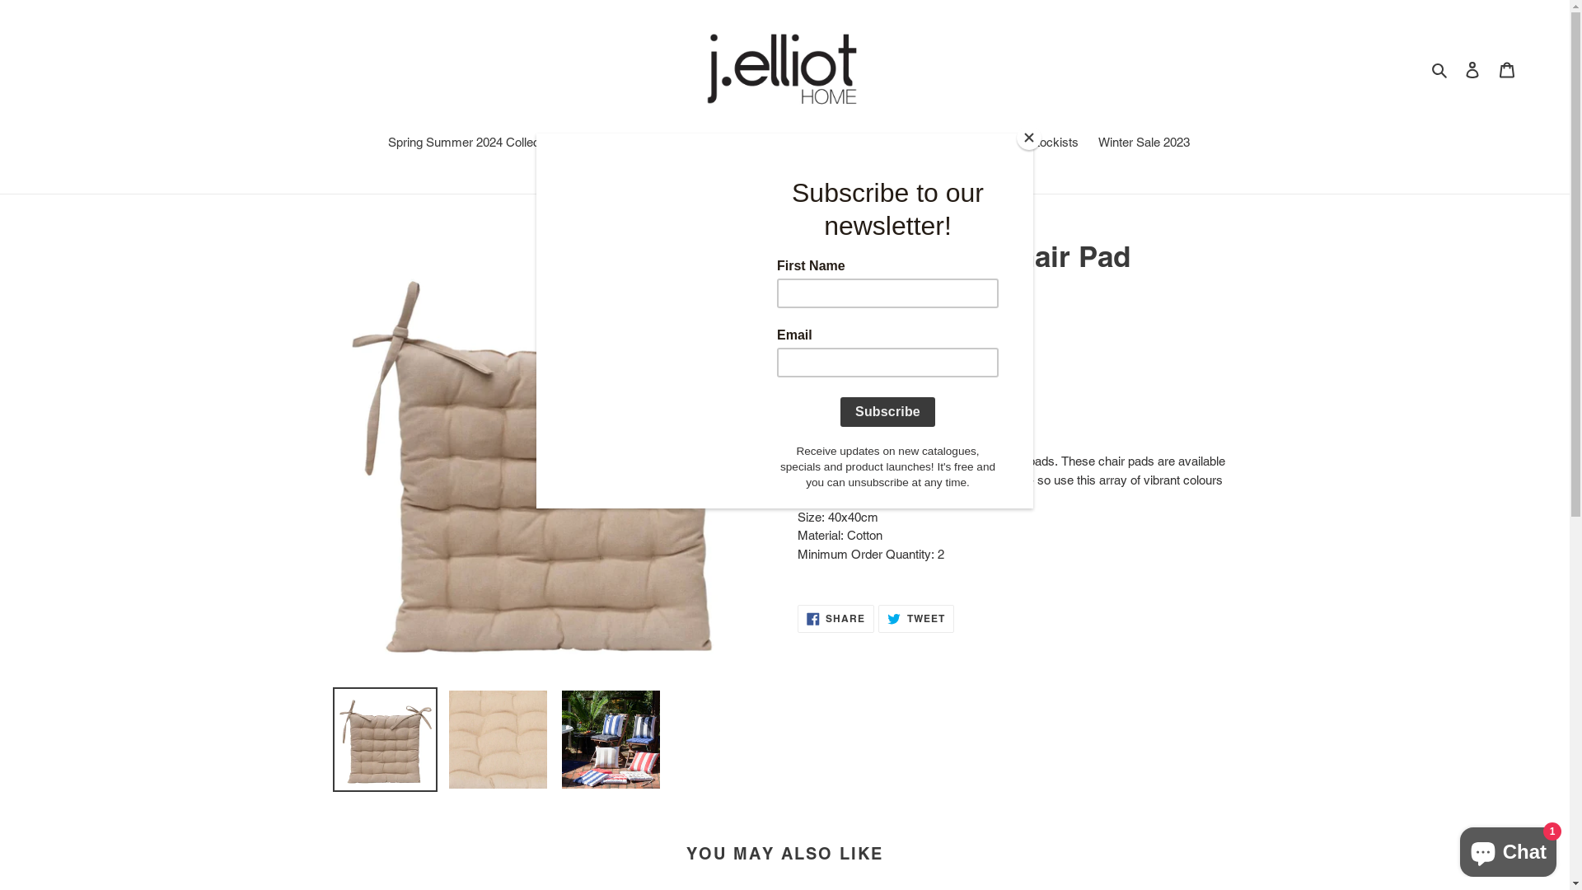  I want to click on SHARE
SHARE ON FACEBOOK, so click(836, 619).